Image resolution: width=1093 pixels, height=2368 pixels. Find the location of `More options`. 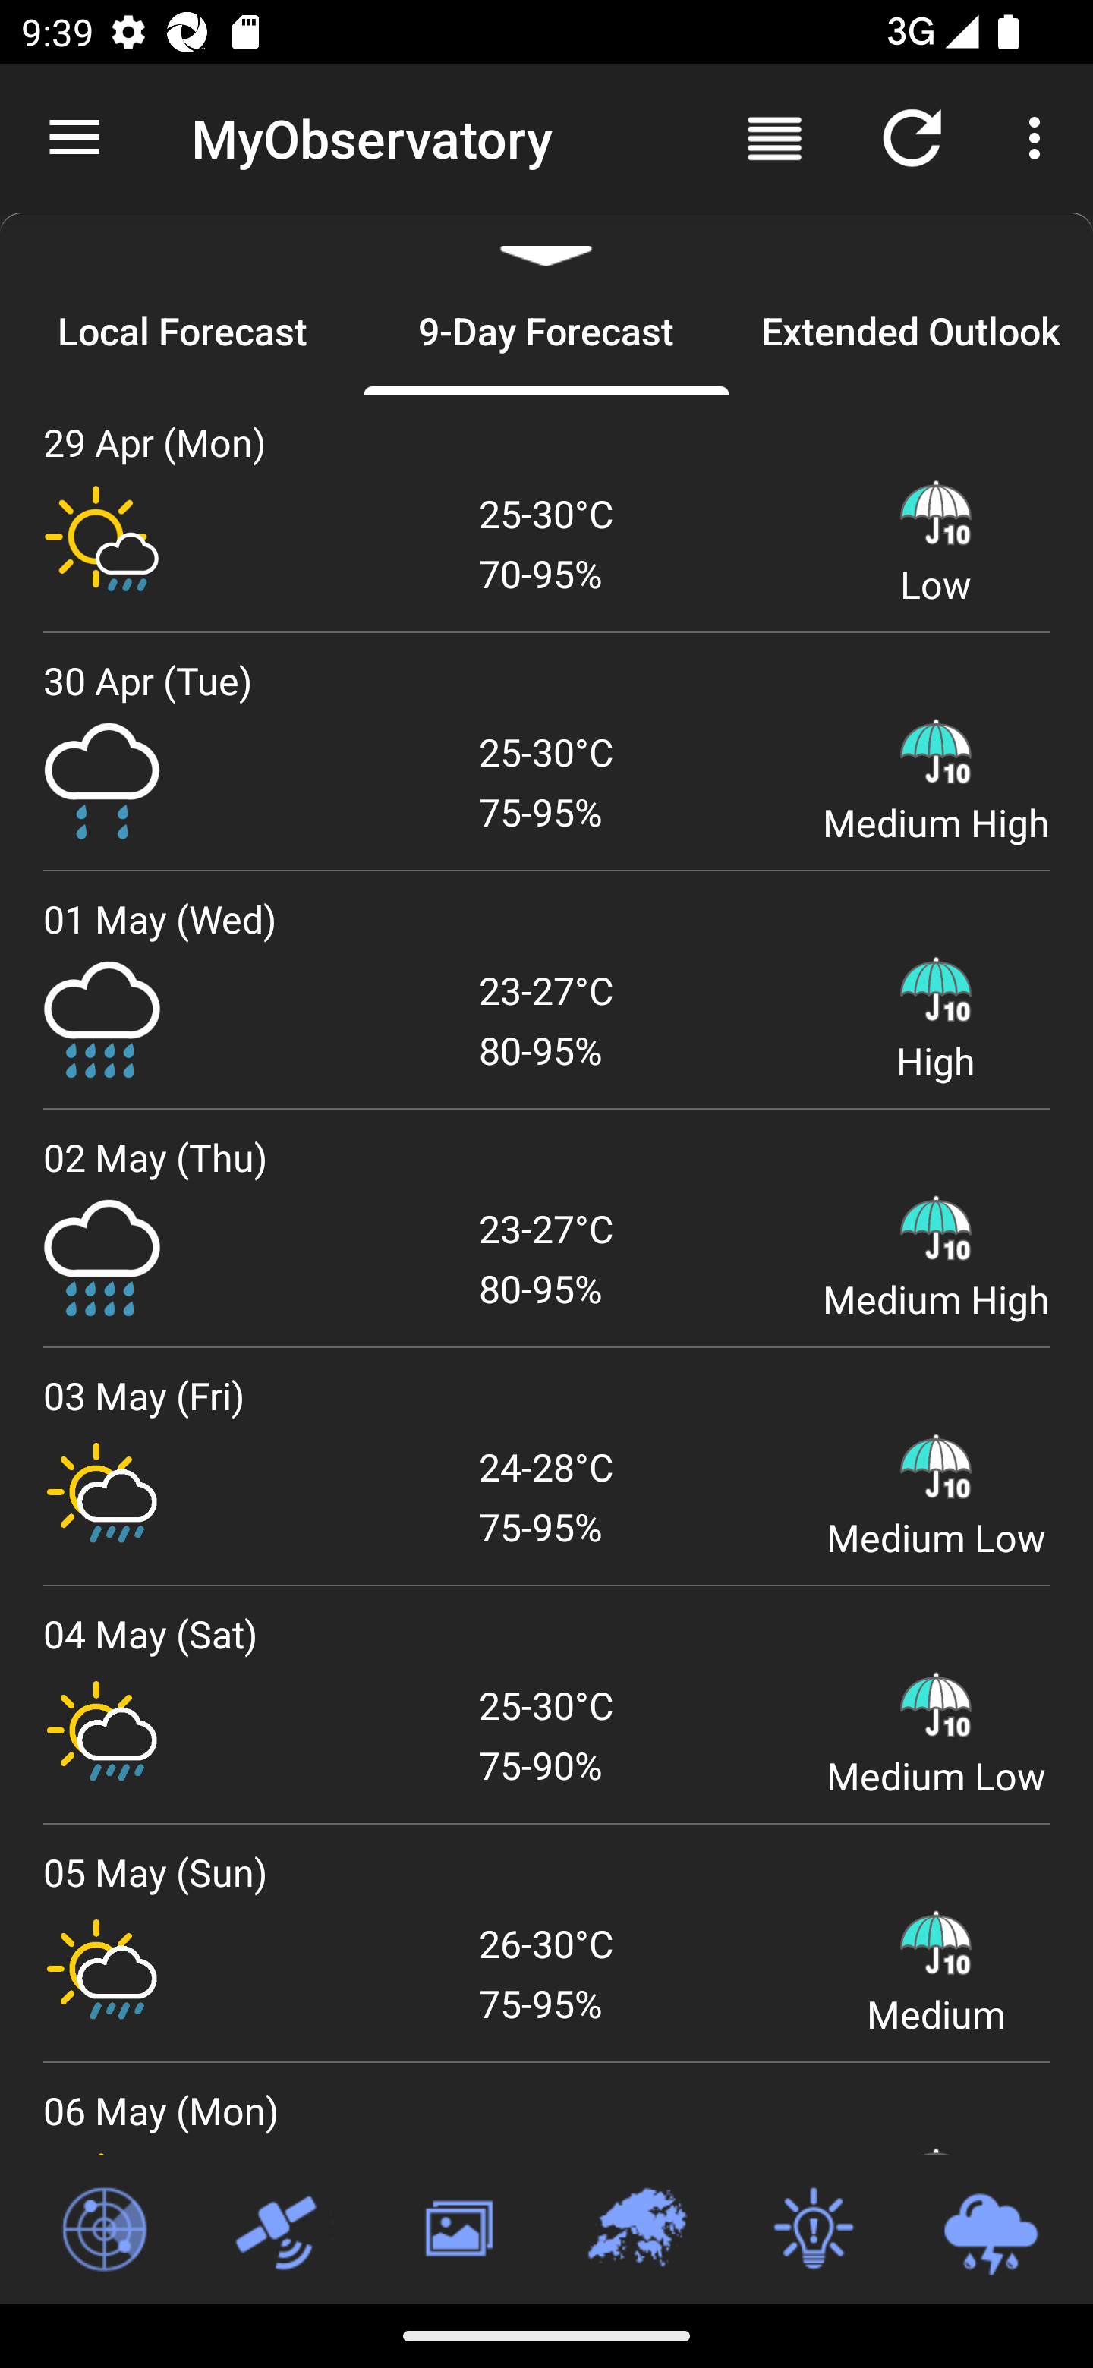

More options is located at coordinates (1040, 137).